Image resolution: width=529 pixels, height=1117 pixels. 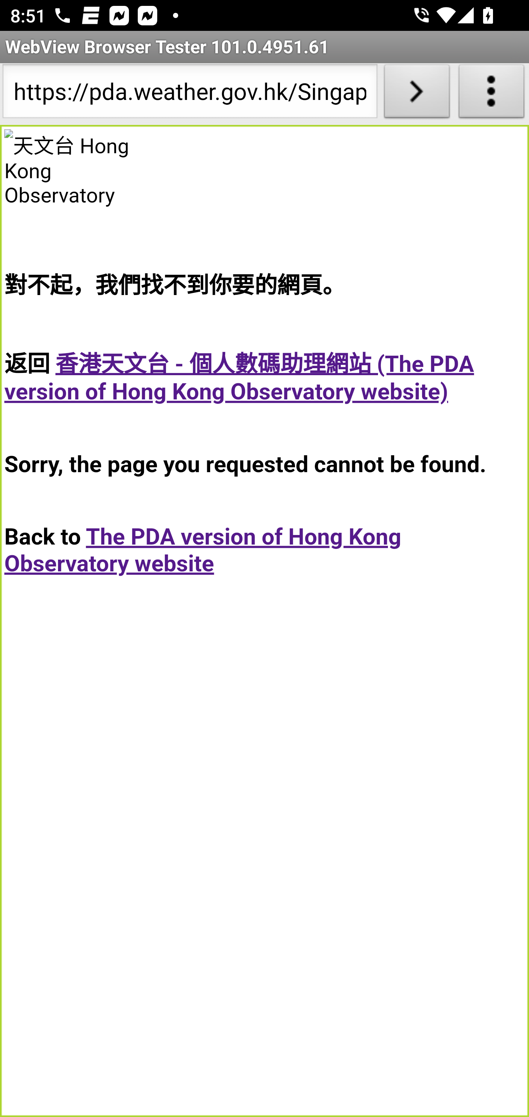 I want to click on Load URL, so click(x=417, y=94).